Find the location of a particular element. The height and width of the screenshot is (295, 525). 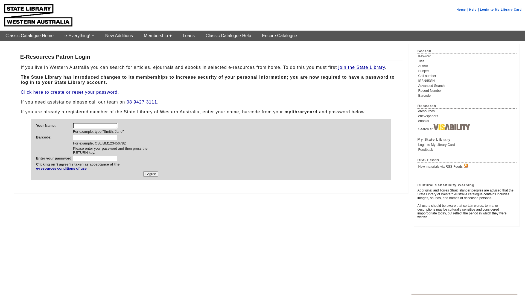

join the State Library is located at coordinates (361, 67).